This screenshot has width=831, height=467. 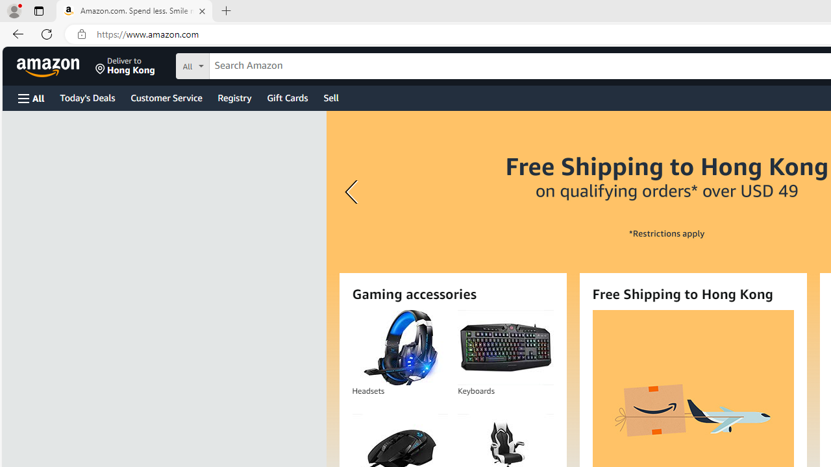 I want to click on Amazon, so click(x=49, y=66).